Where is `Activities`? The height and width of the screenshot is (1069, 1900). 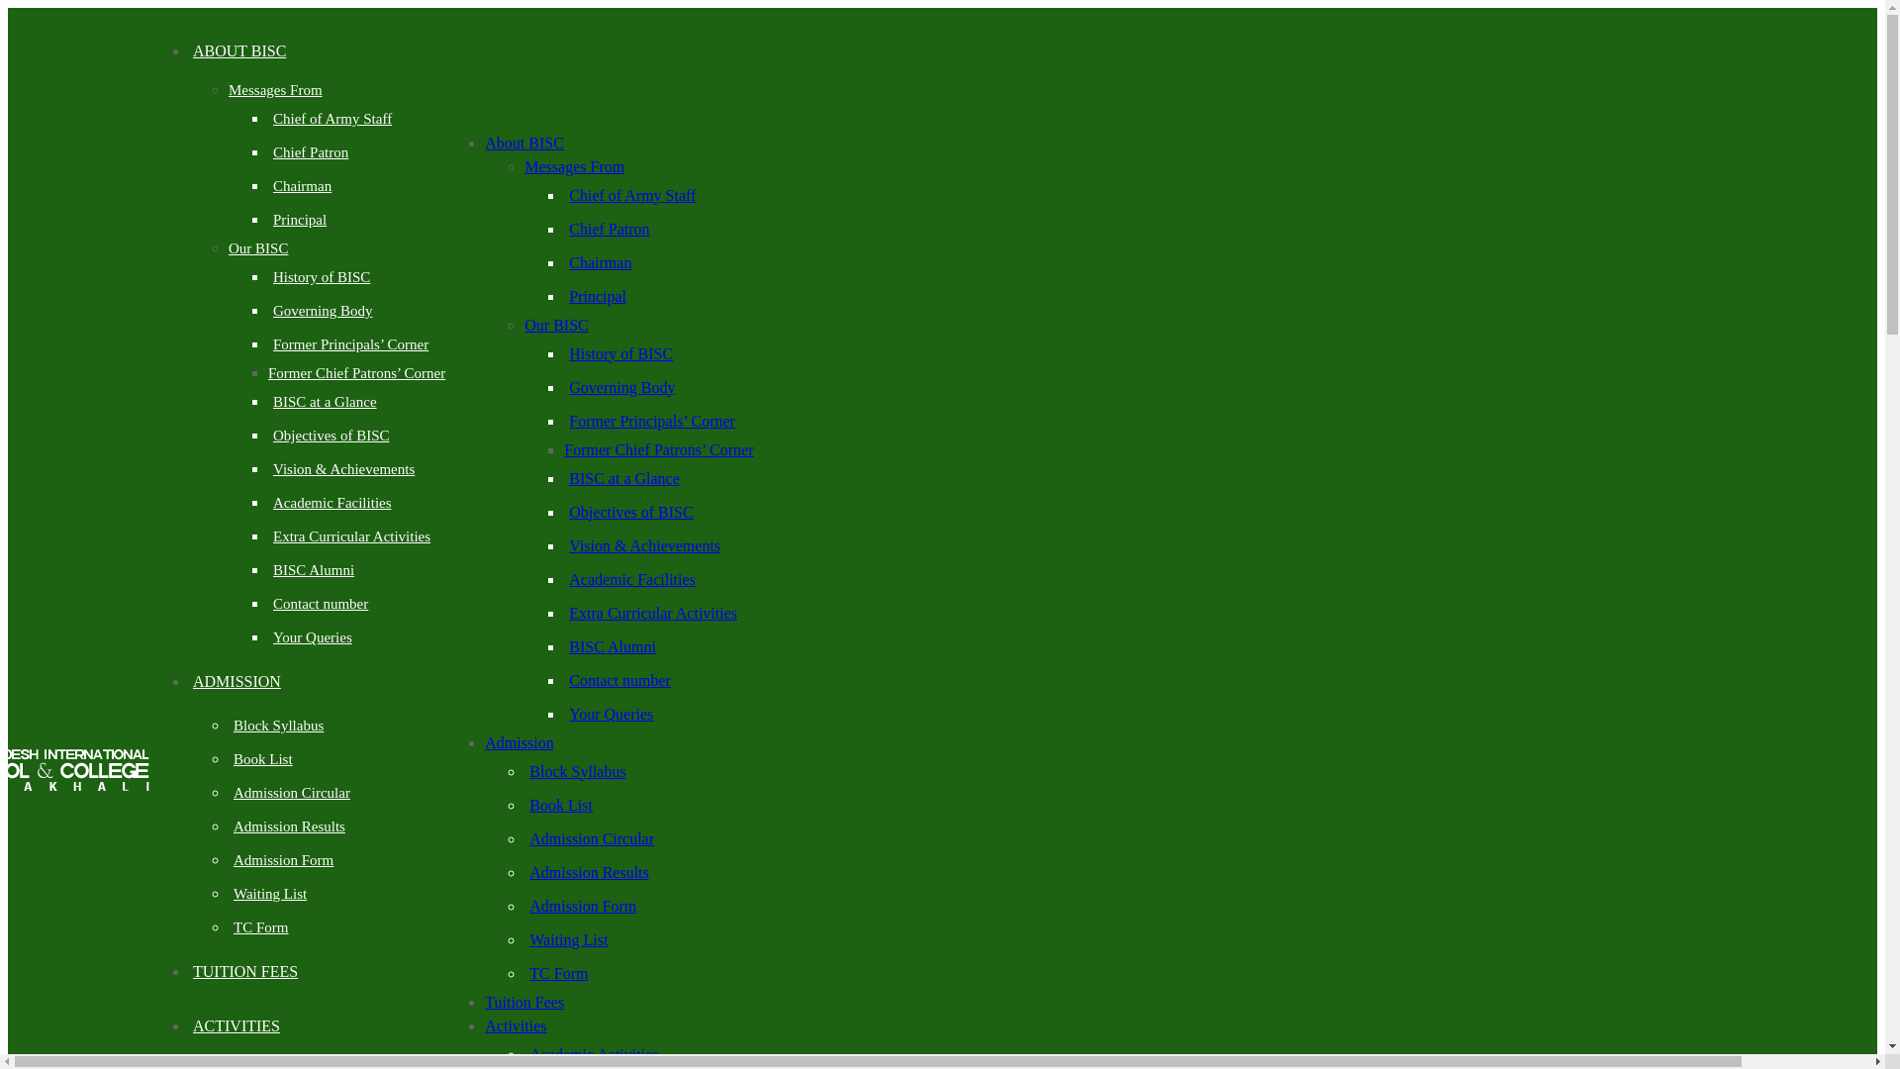 Activities is located at coordinates (515, 1025).